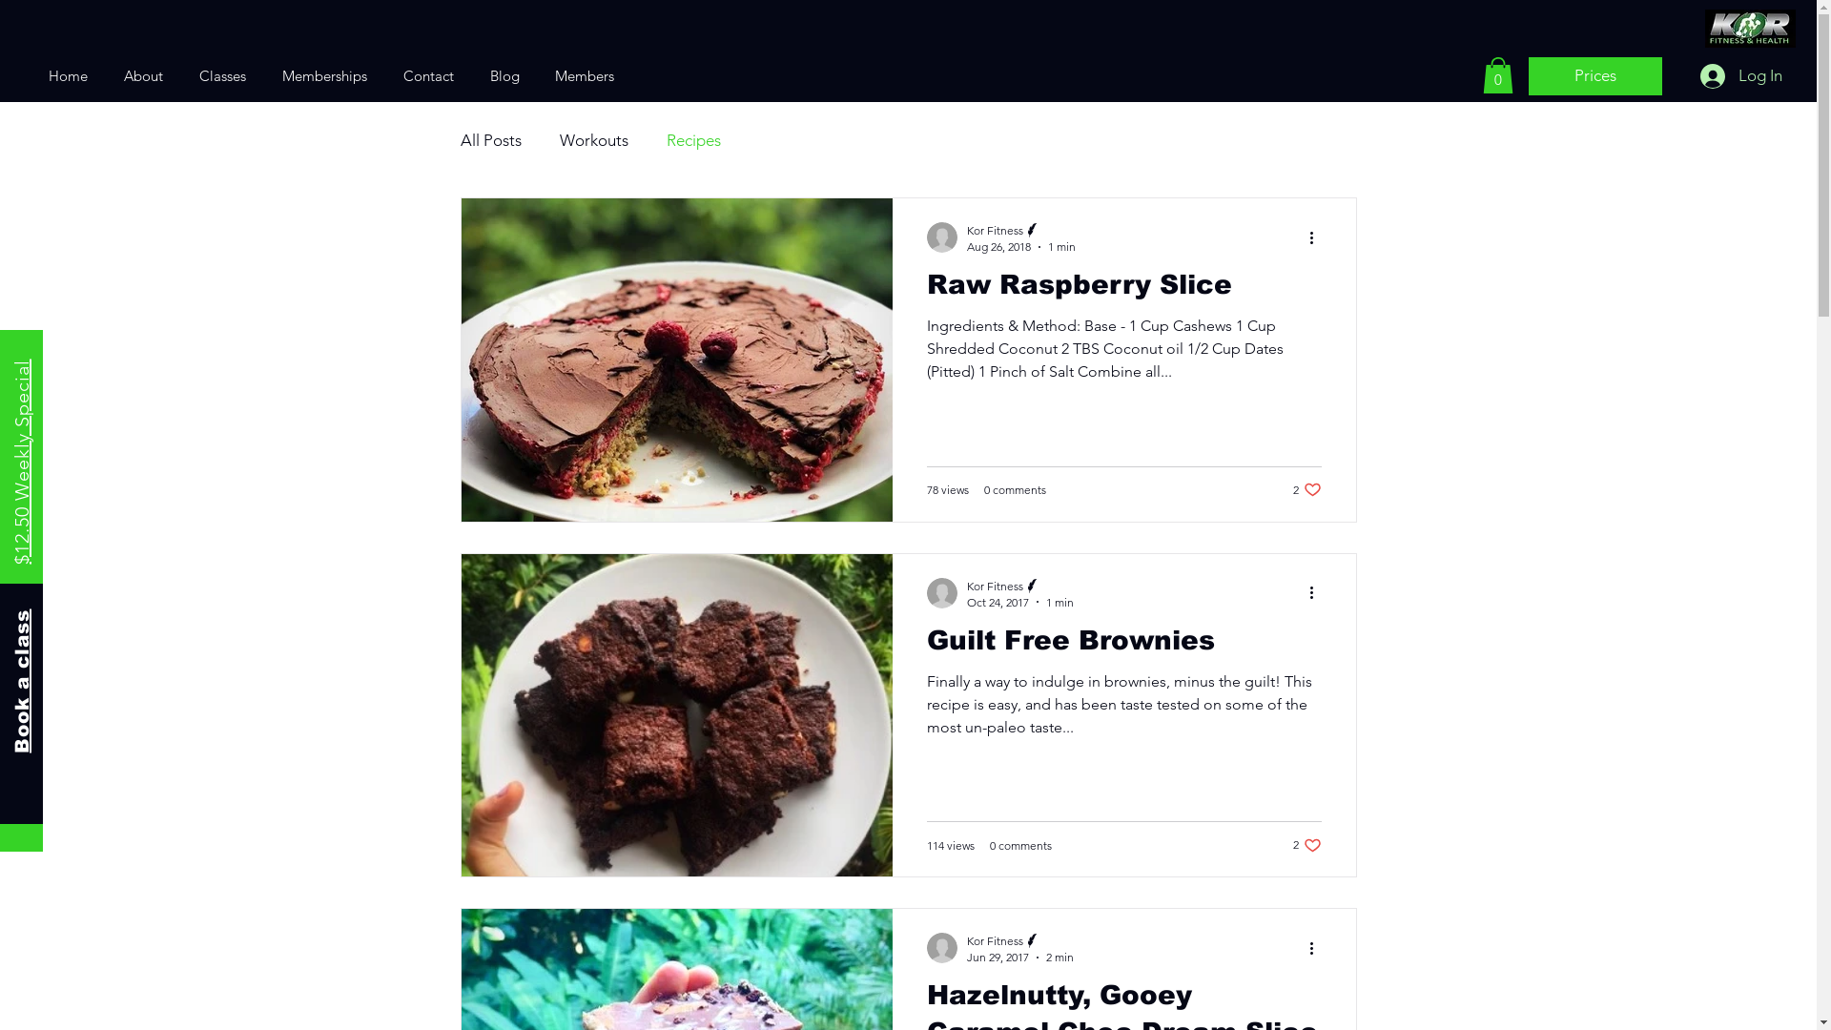 This screenshot has width=1831, height=1030. What do you see at coordinates (692, 140) in the screenshot?
I see `Recipes` at bounding box center [692, 140].